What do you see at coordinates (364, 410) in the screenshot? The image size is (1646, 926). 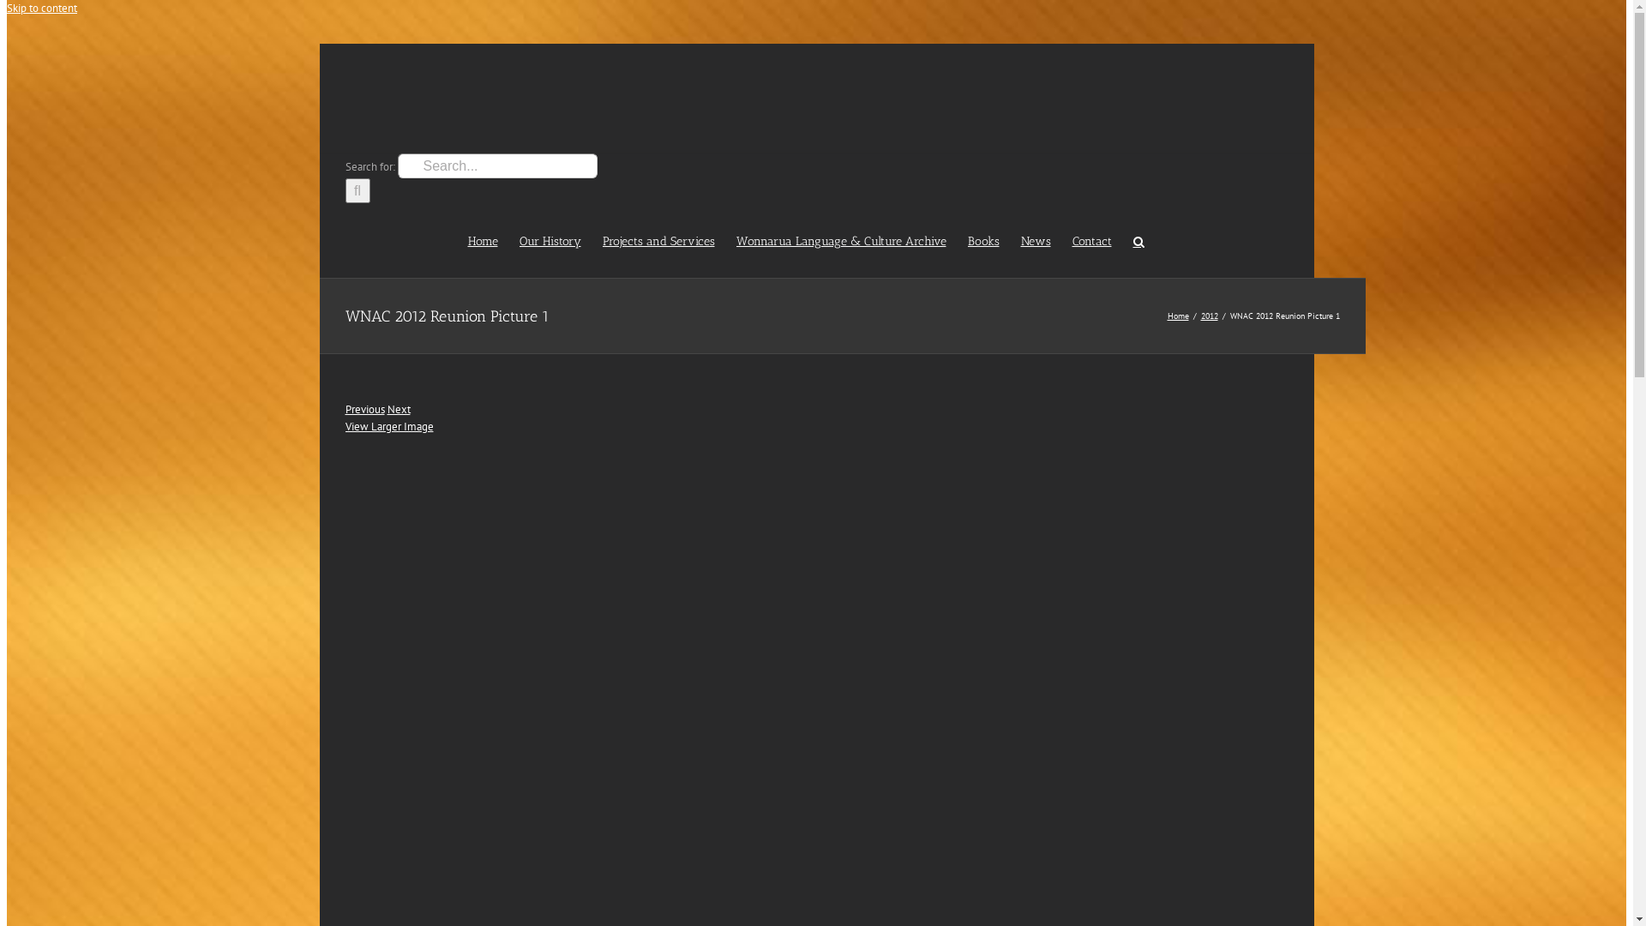 I see `Previous` at bounding box center [364, 410].